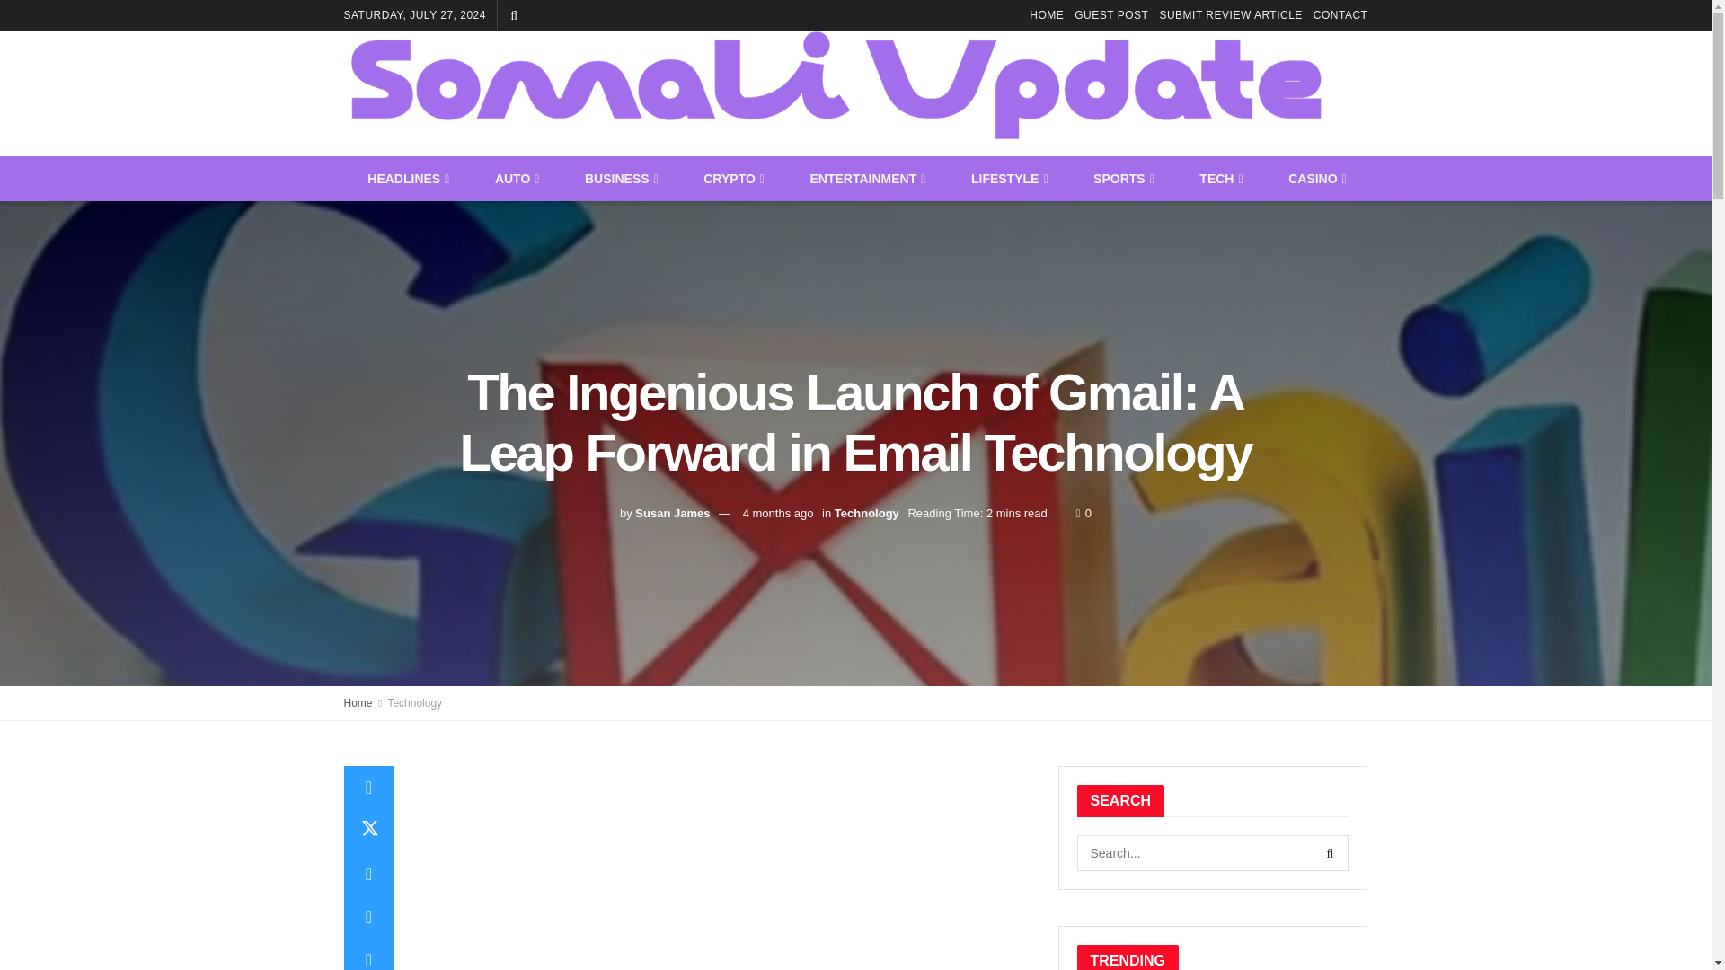 This screenshot has height=970, width=1725. What do you see at coordinates (731, 178) in the screenshot?
I see `CRYPTO` at bounding box center [731, 178].